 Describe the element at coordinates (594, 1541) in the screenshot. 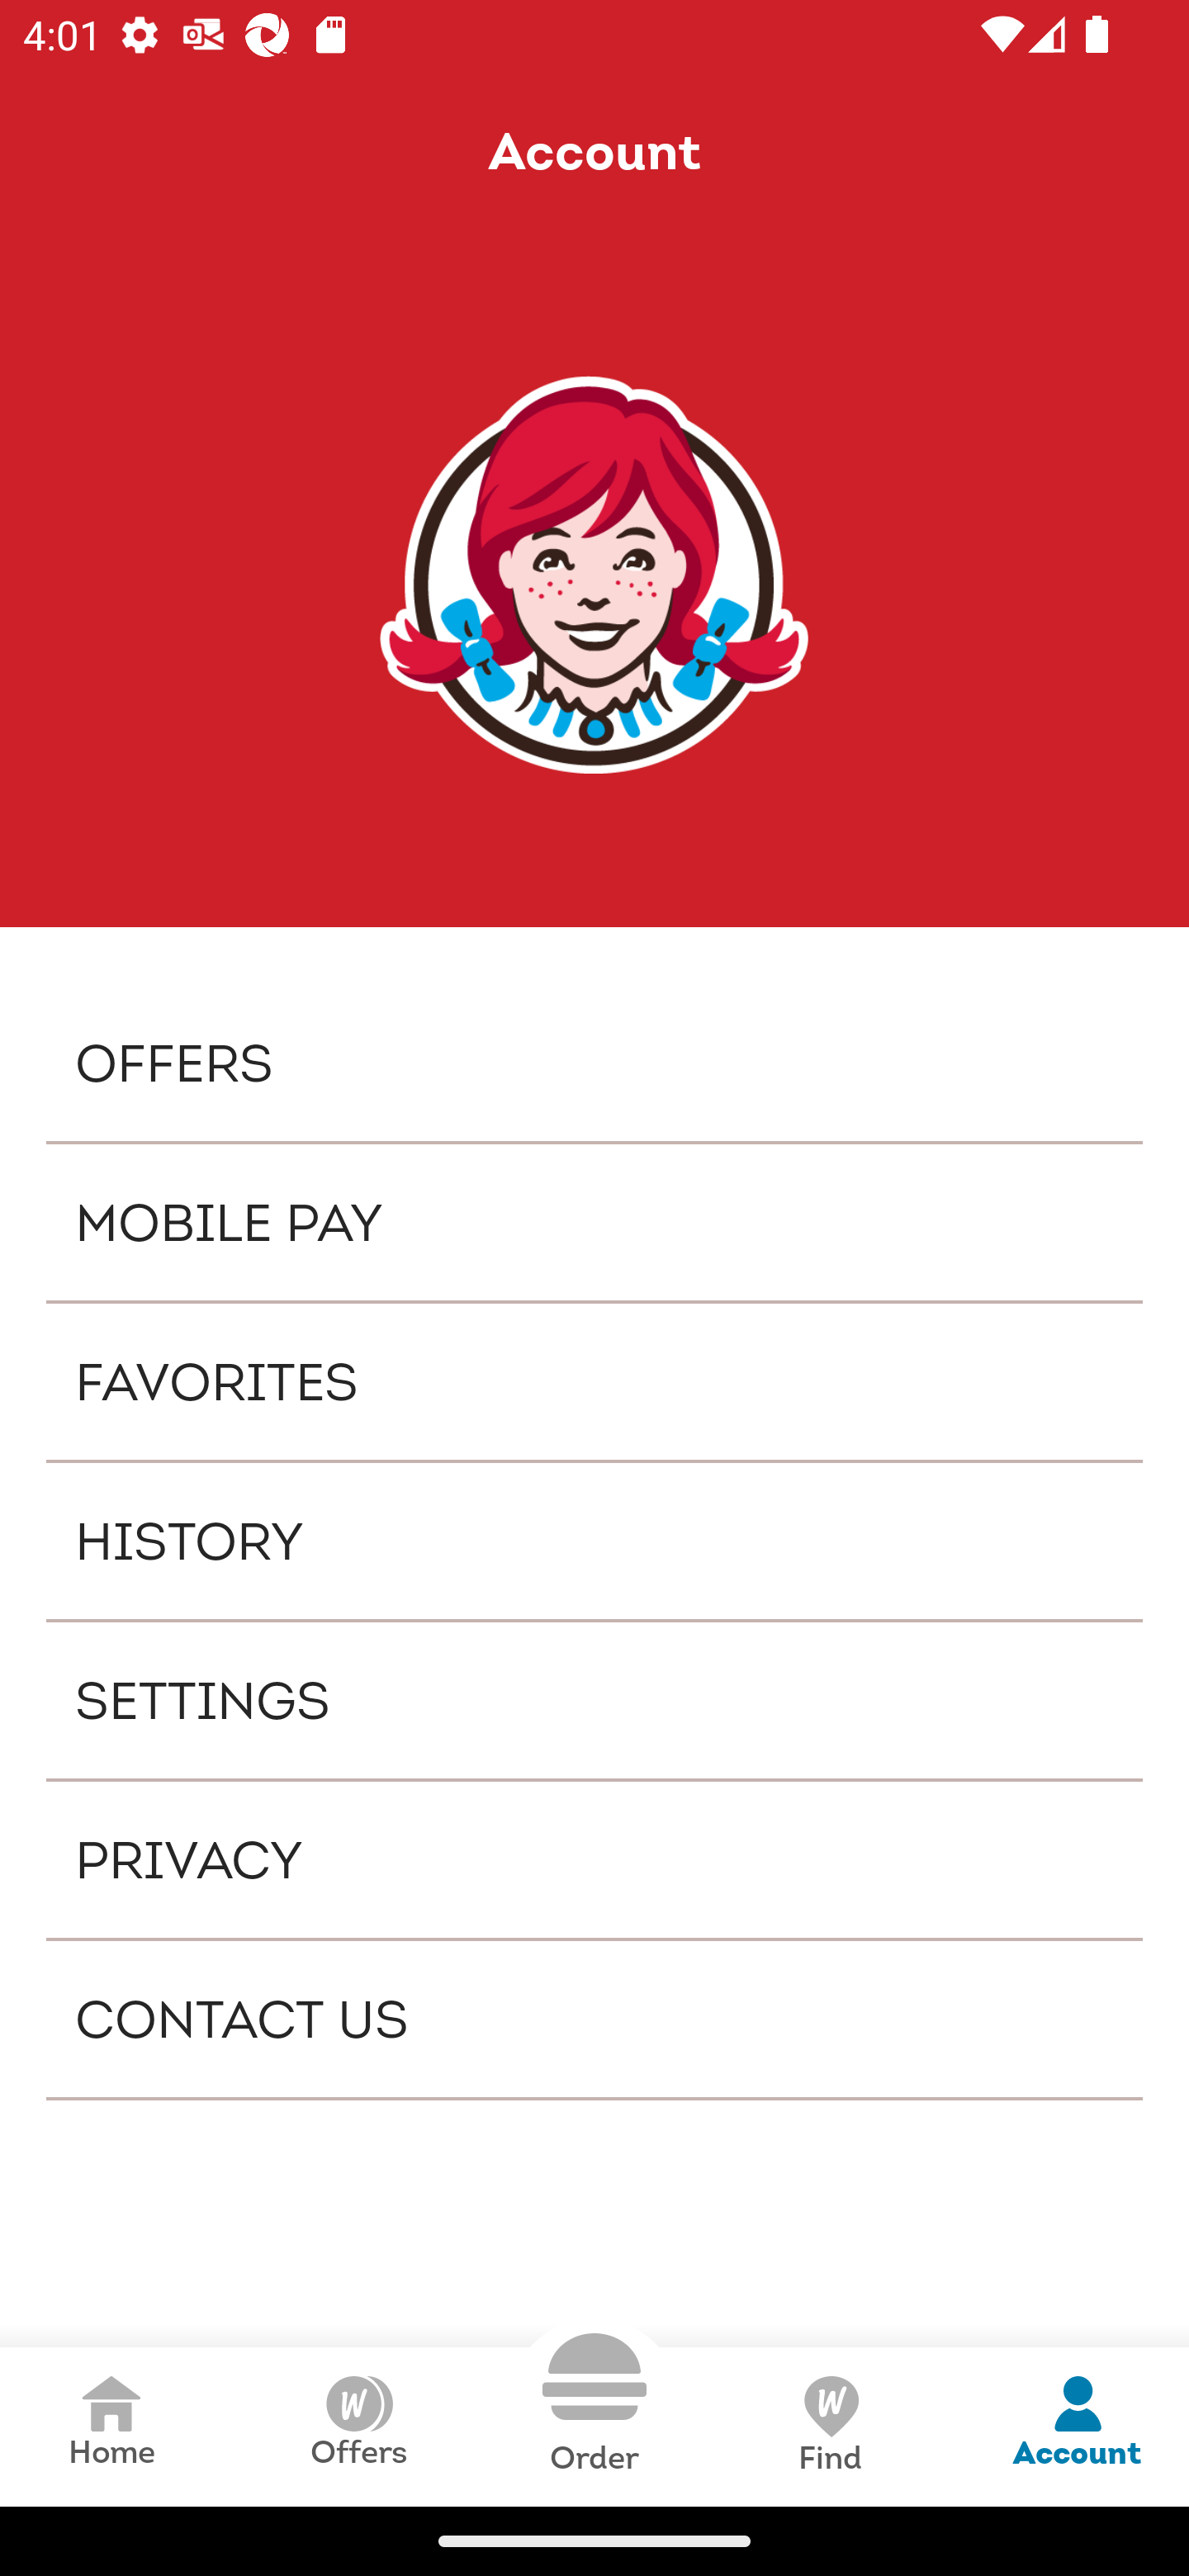

I see `HISTORY History,5 of 8` at that location.